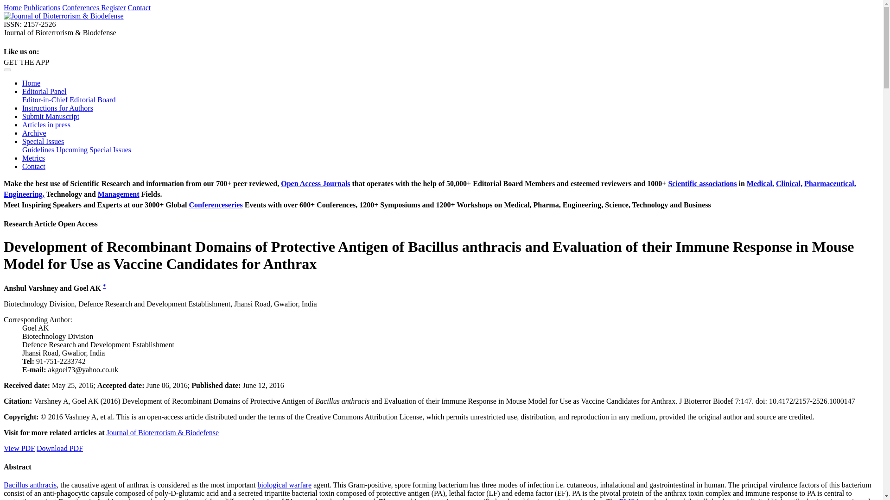 The height and width of the screenshot is (500, 890). Describe the element at coordinates (702, 183) in the screenshot. I see `Scientific associations` at that location.